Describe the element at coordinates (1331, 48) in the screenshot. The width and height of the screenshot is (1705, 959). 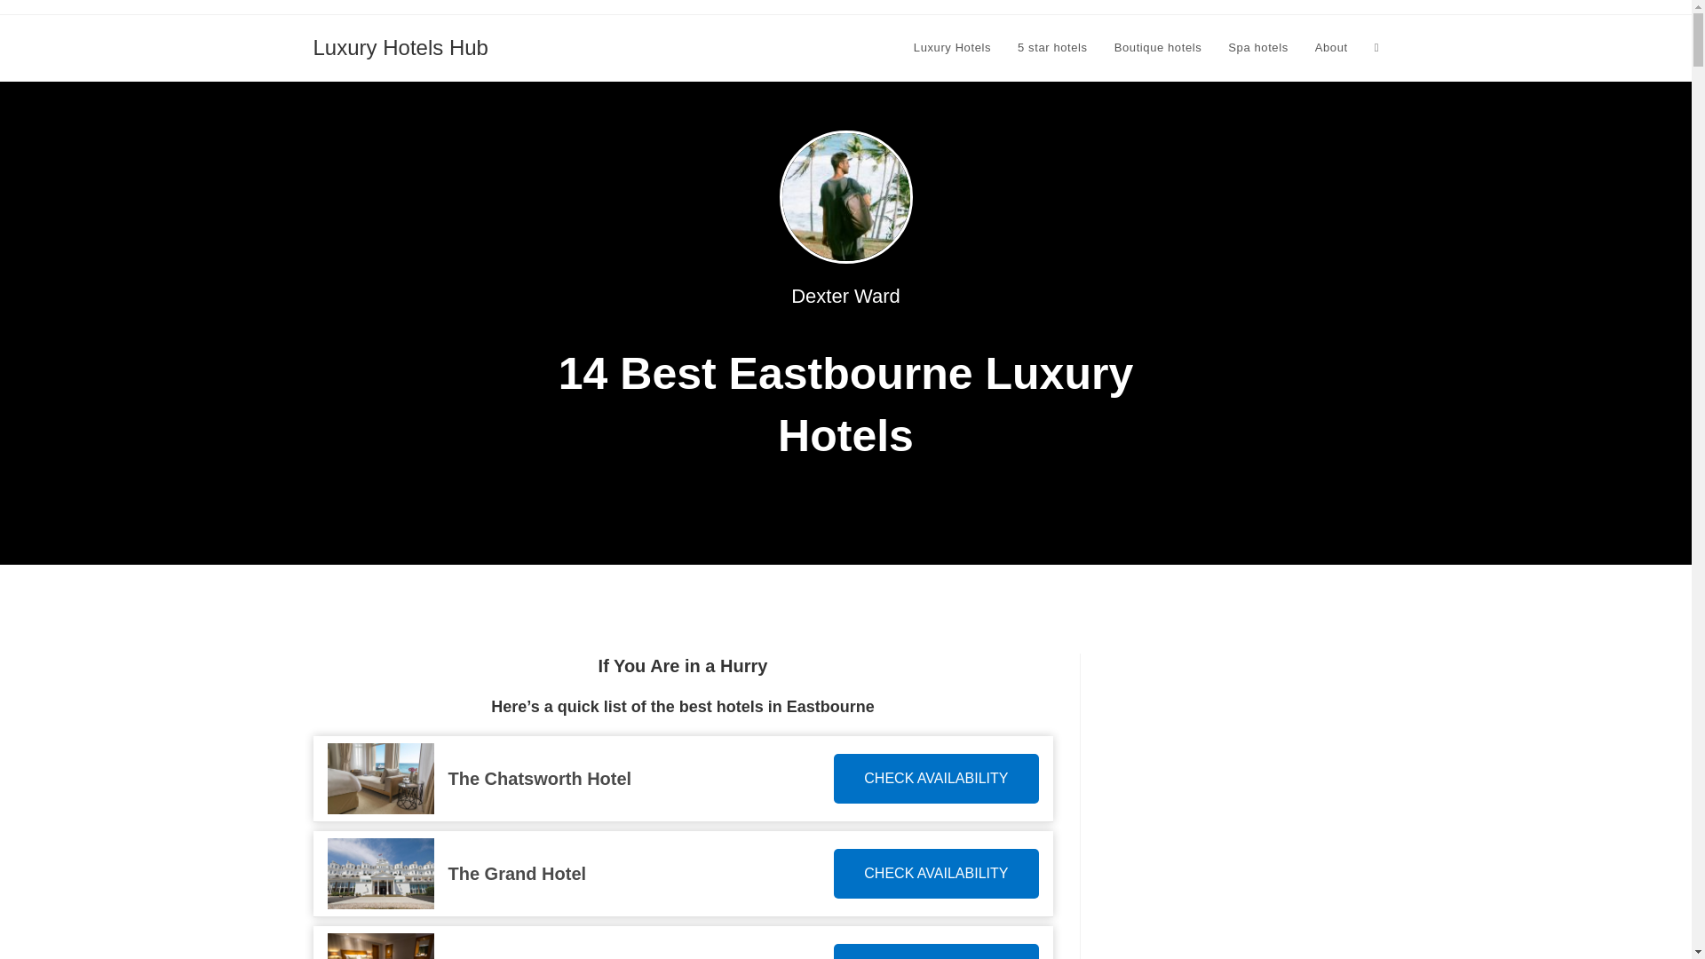
I see `About` at that location.